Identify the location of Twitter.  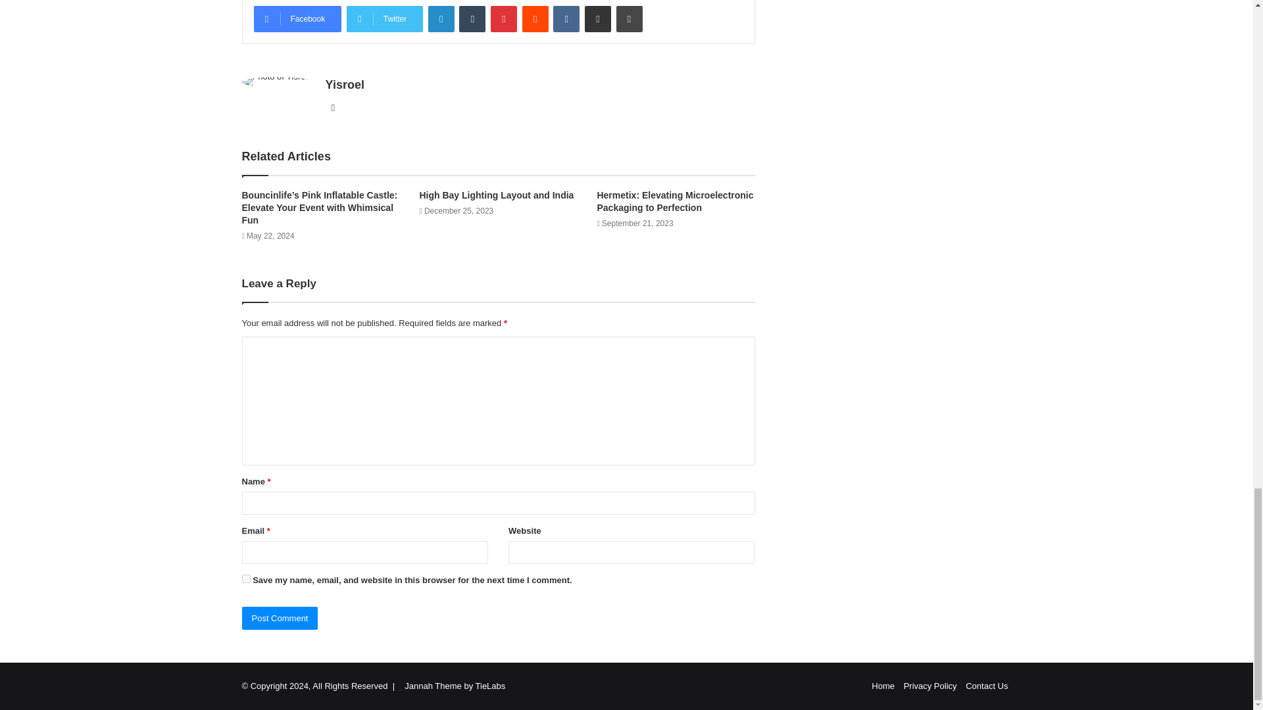
(384, 18).